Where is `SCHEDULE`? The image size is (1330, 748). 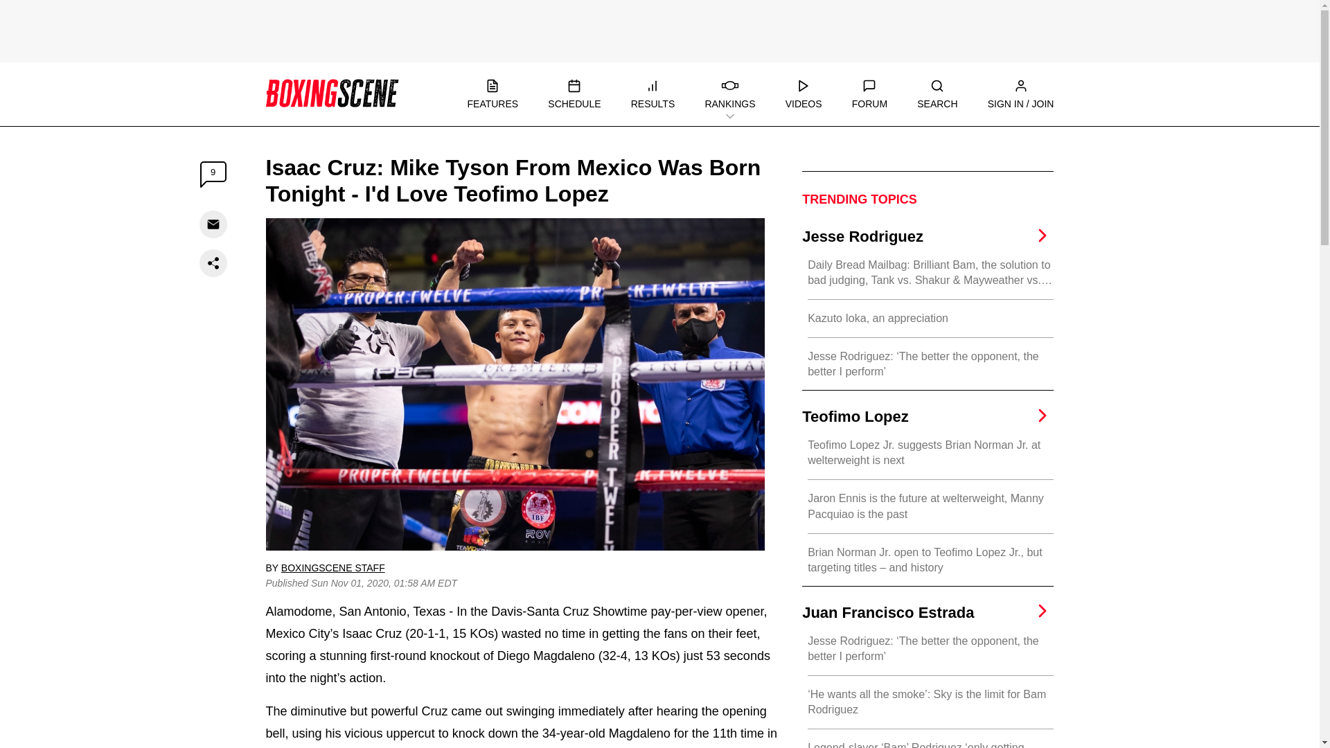
SCHEDULE is located at coordinates (574, 94).